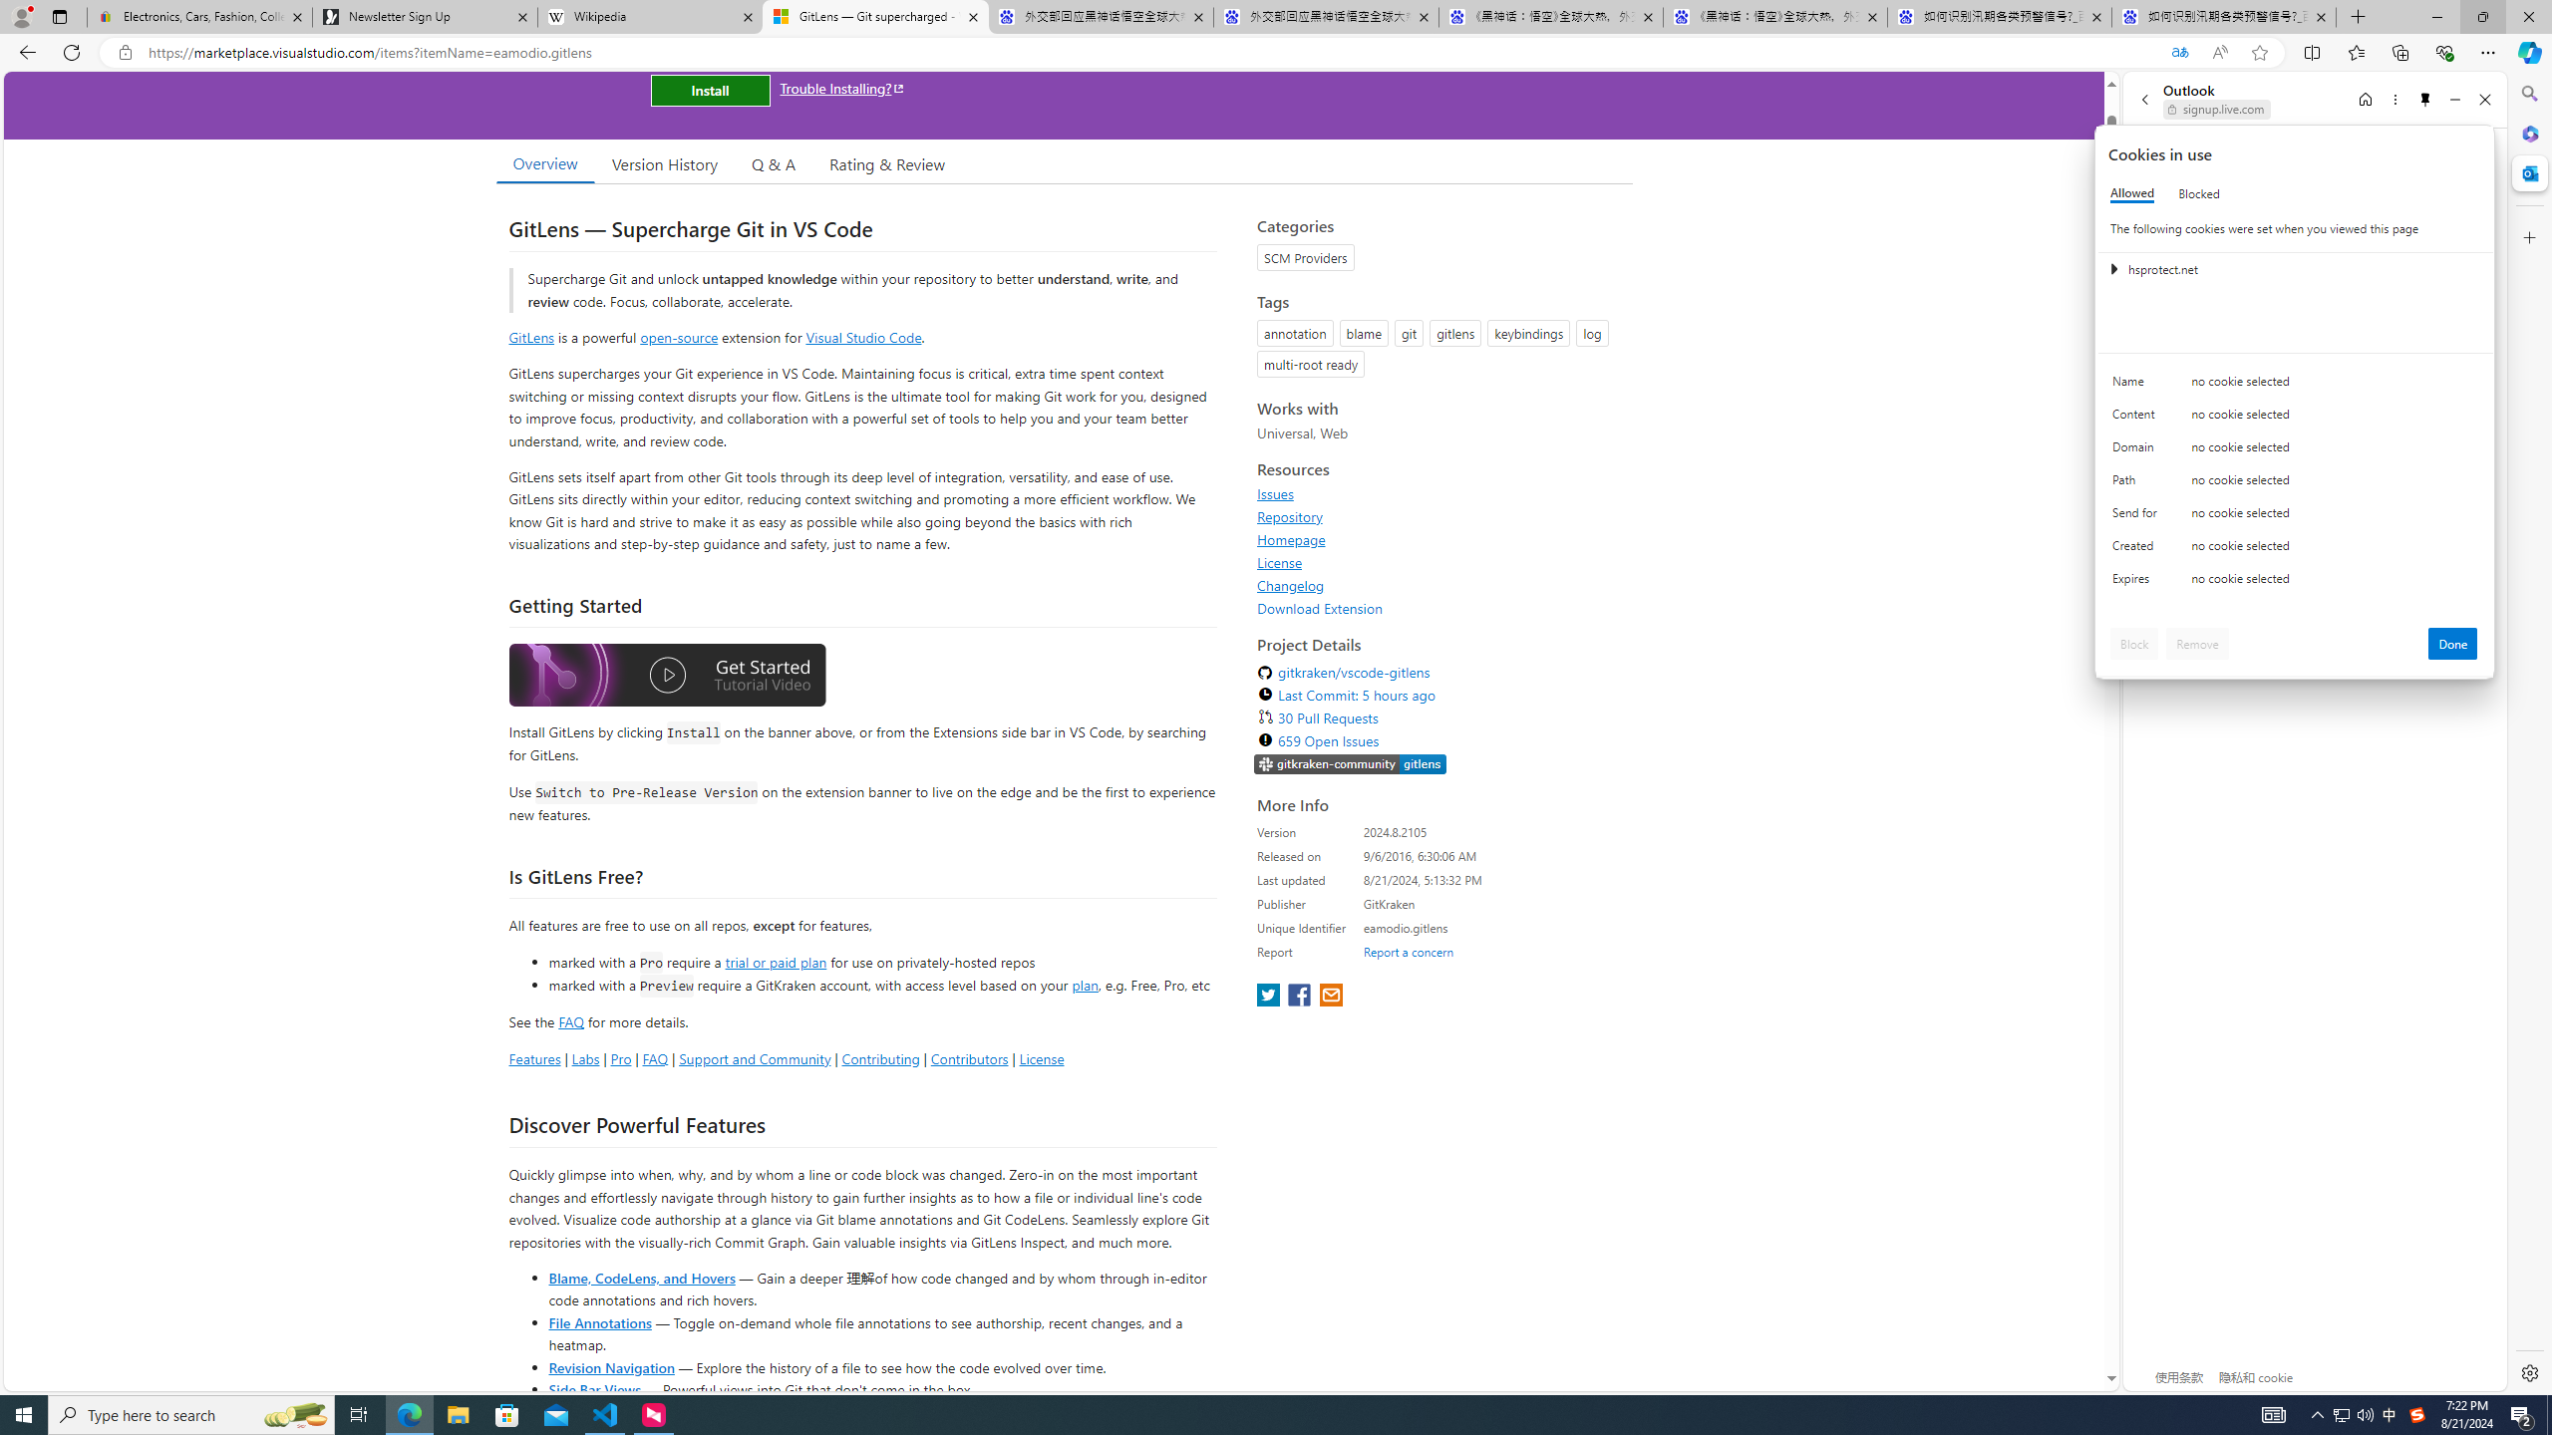 This screenshot has width=2552, height=1435. What do you see at coordinates (2295, 387) in the screenshot?
I see `Class: c0153 c0157 c0154` at bounding box center [2295, 387].